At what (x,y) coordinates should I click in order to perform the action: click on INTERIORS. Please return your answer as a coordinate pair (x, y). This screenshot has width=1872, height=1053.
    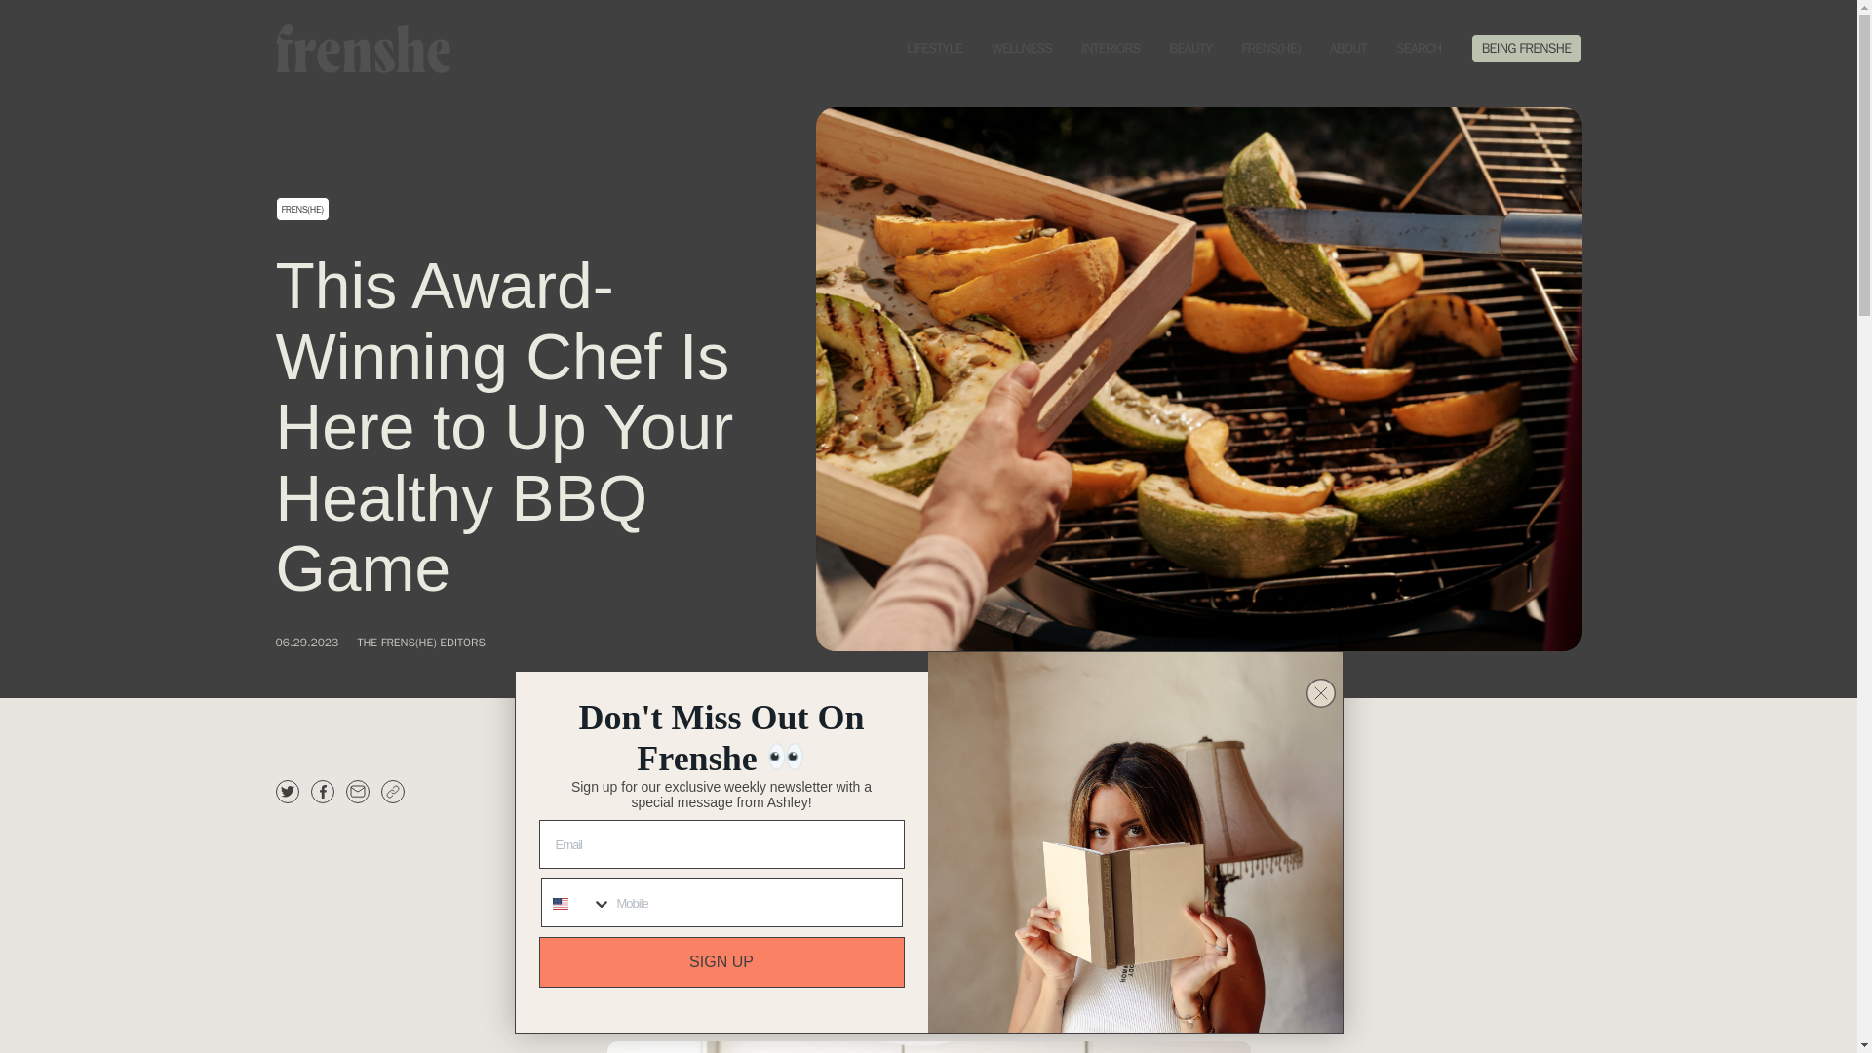
    Looking at the image, I should click on (1111, 49).